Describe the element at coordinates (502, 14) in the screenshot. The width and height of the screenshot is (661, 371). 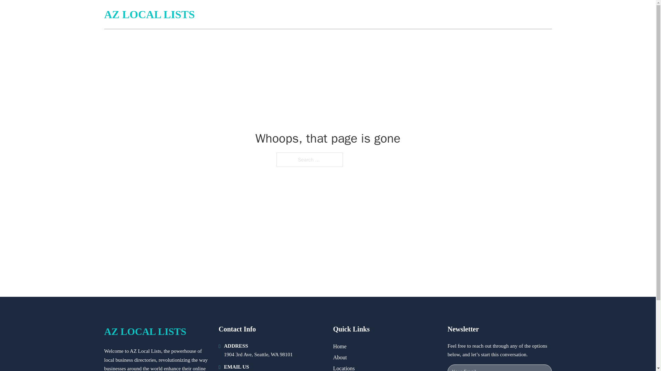
I see `LOCATIONS` at that location.